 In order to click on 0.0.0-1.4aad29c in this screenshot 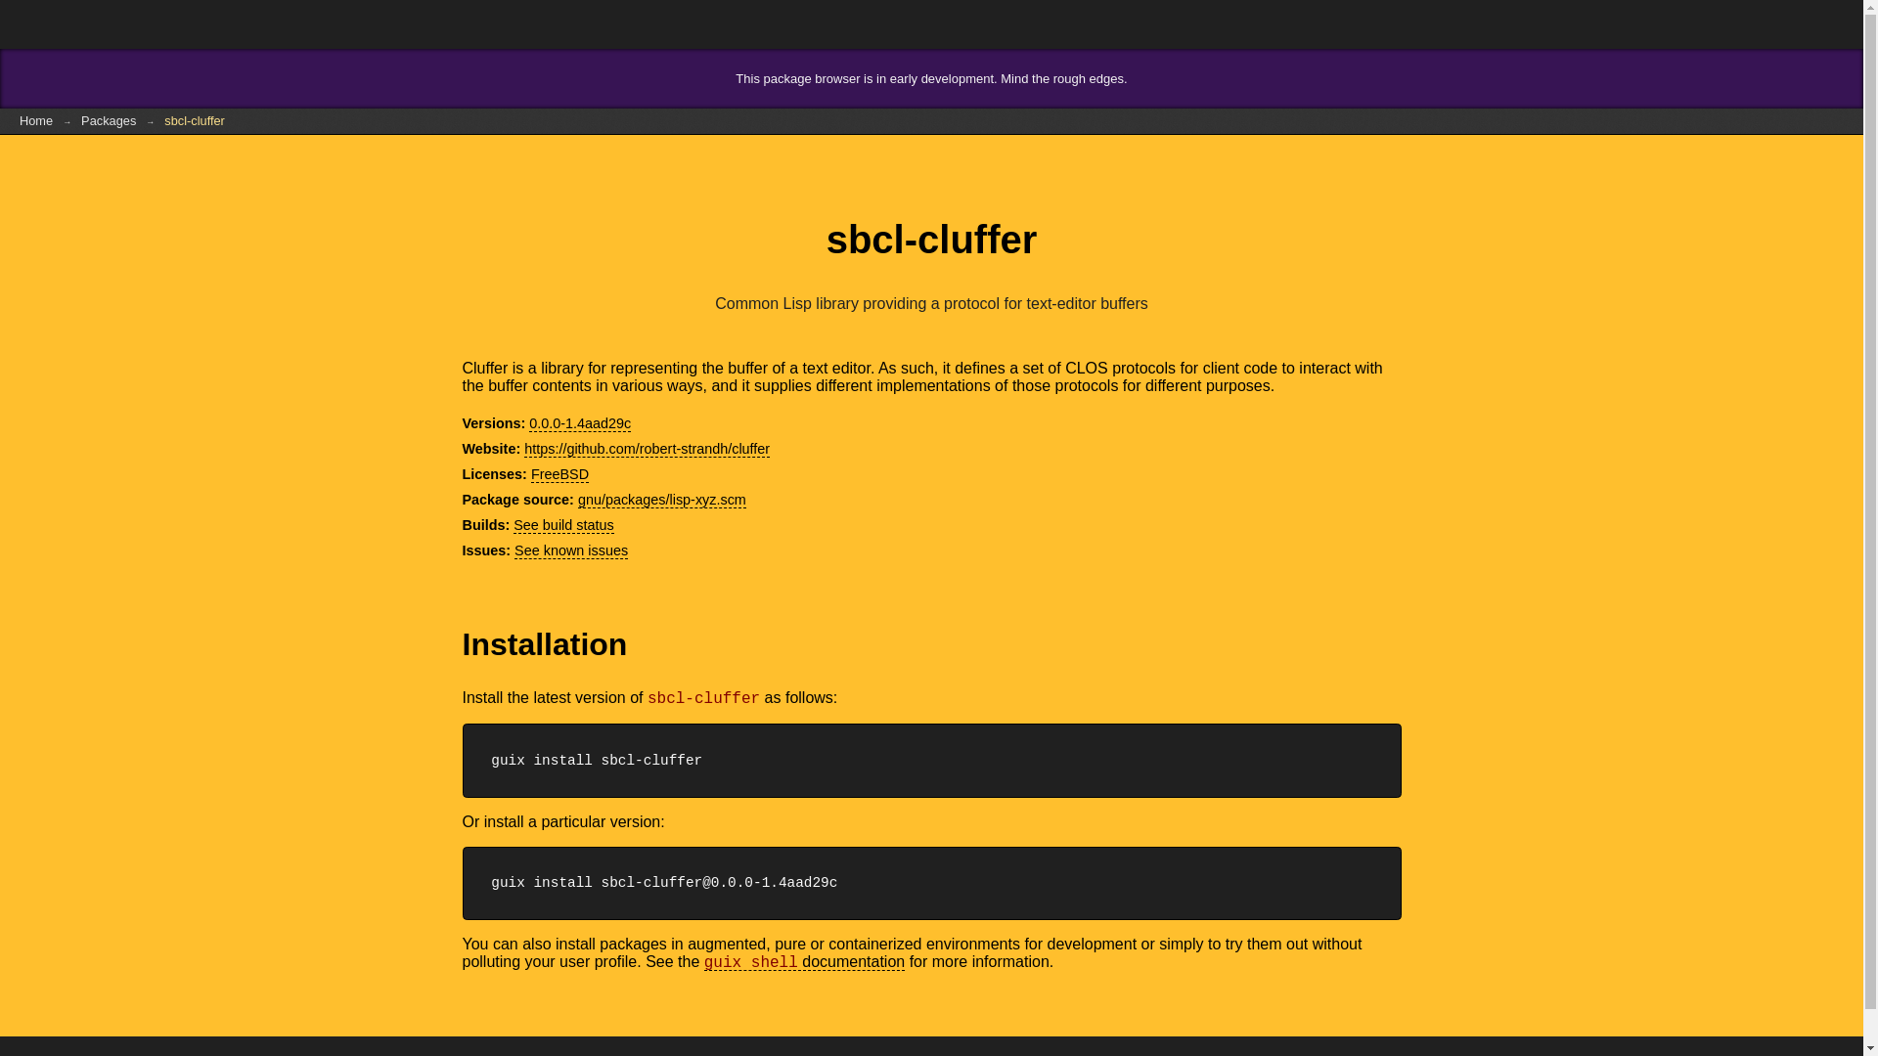, I will do `click(580, 423)`.